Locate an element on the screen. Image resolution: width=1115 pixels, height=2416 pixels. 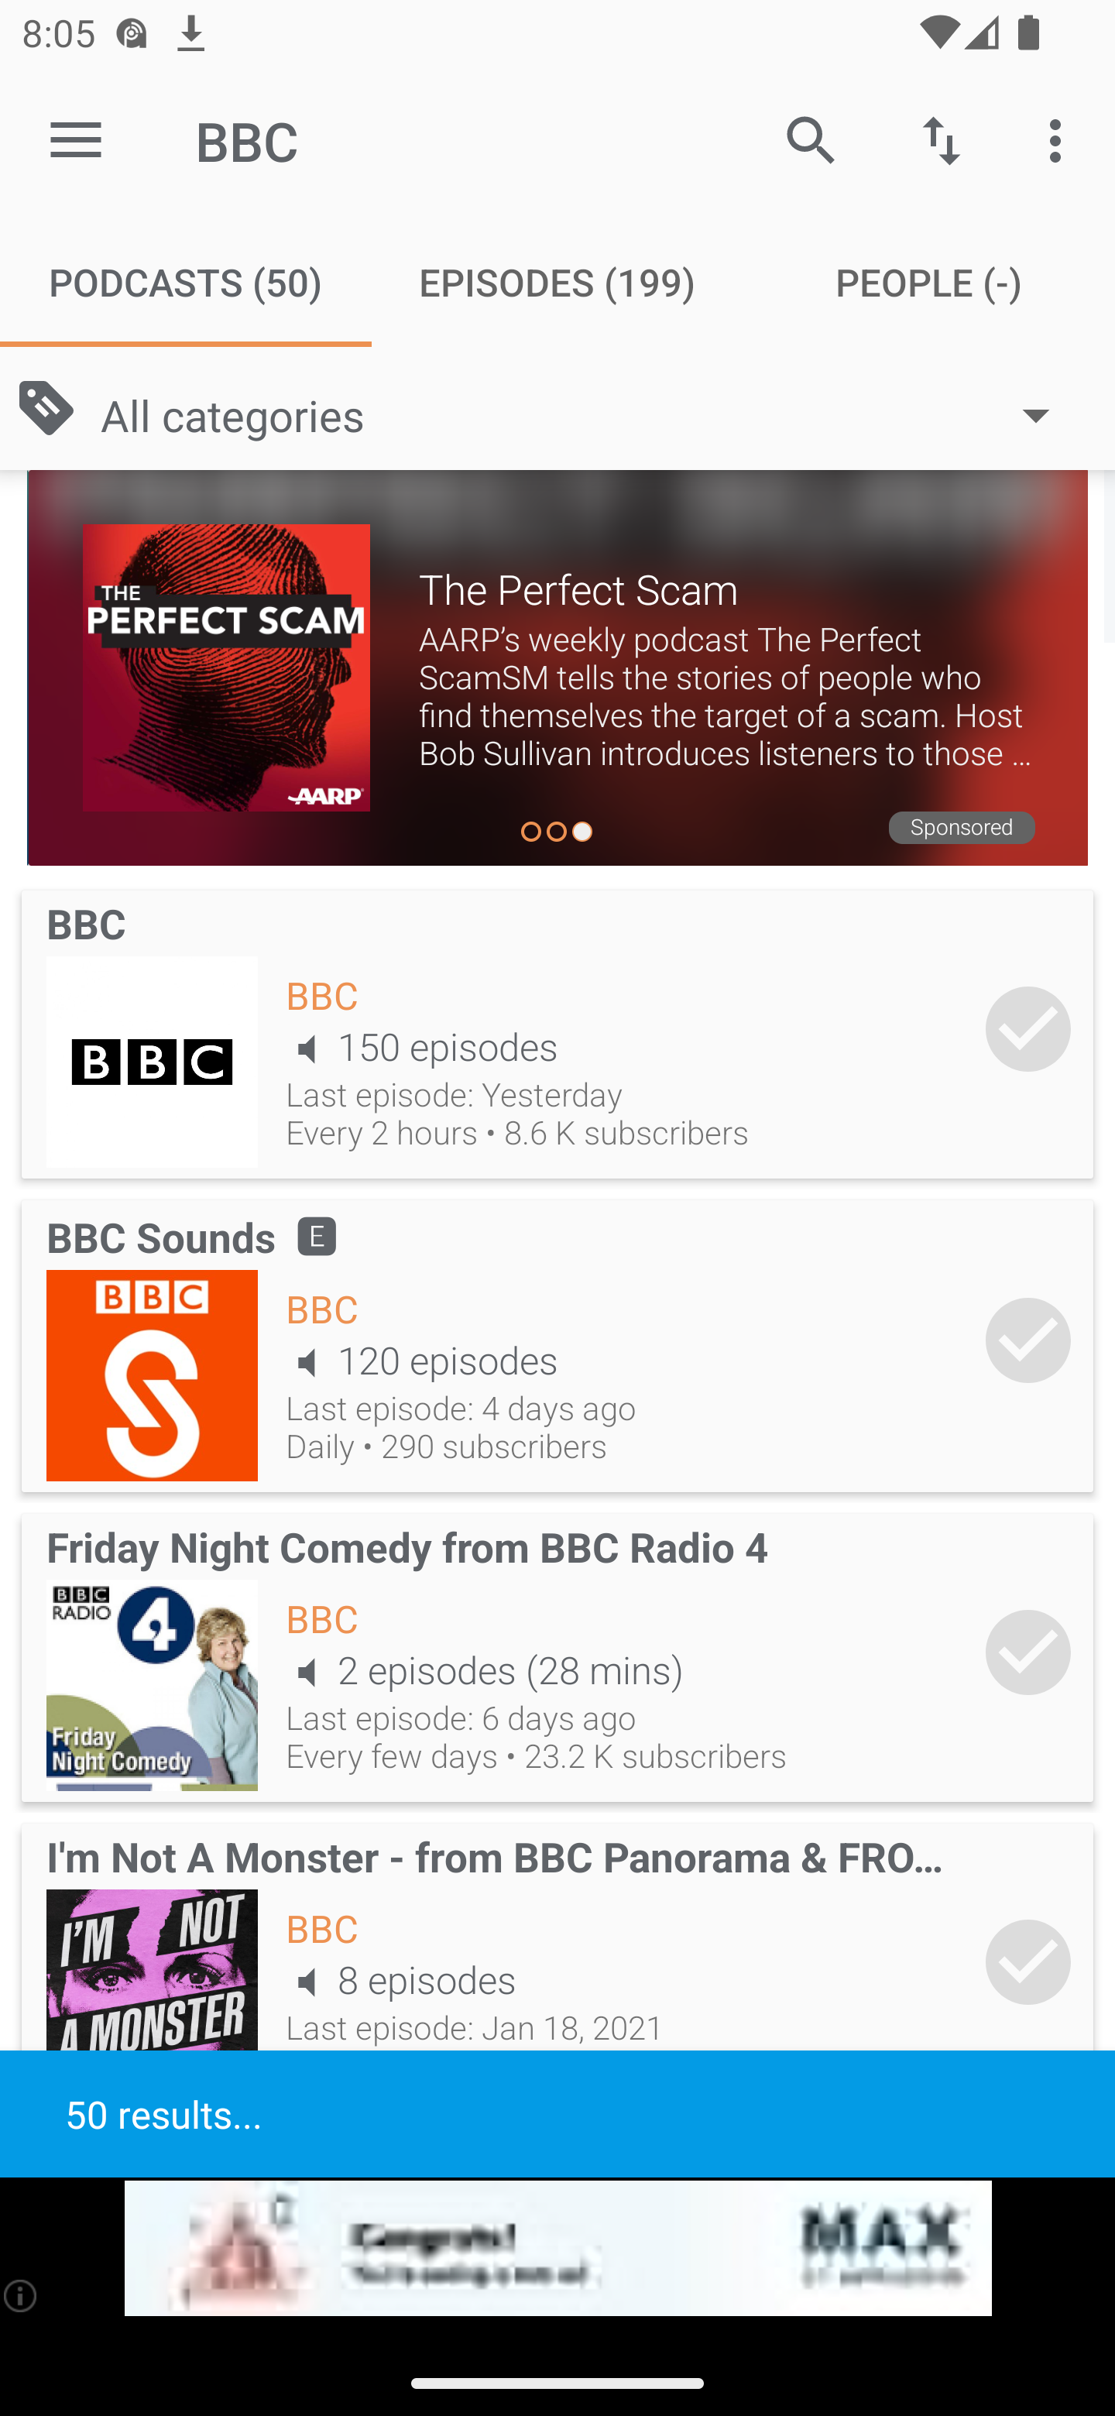
Add is located at coordinates (1028, 1340).